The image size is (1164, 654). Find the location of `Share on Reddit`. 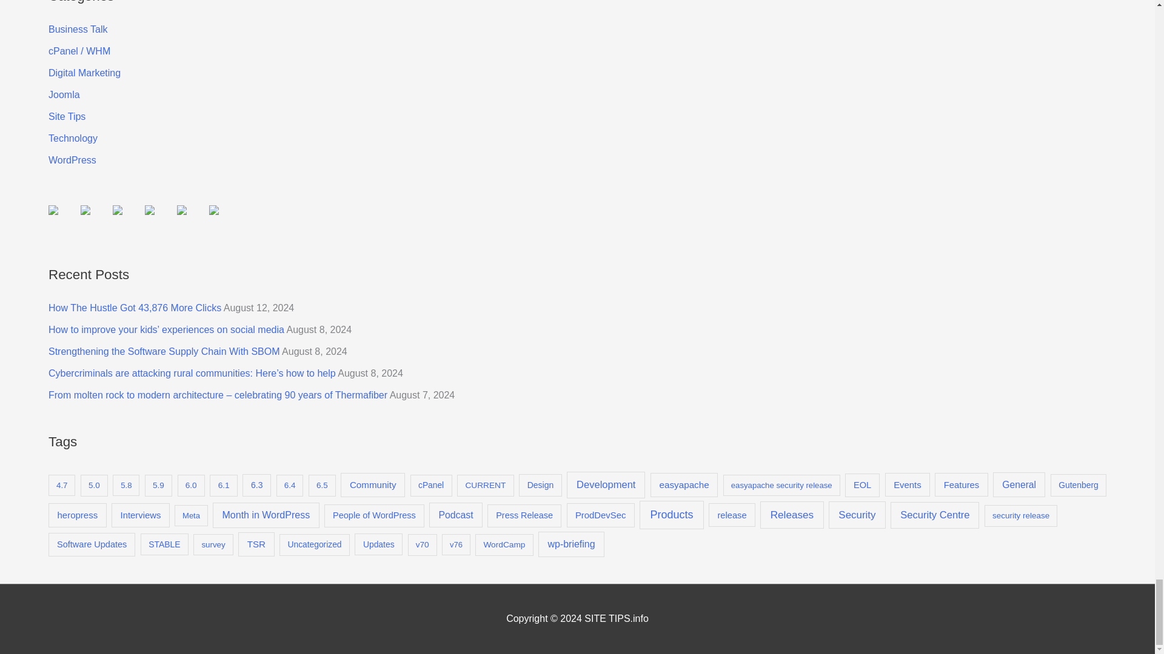

Share on Reddit is located at coordinates (127, 219).